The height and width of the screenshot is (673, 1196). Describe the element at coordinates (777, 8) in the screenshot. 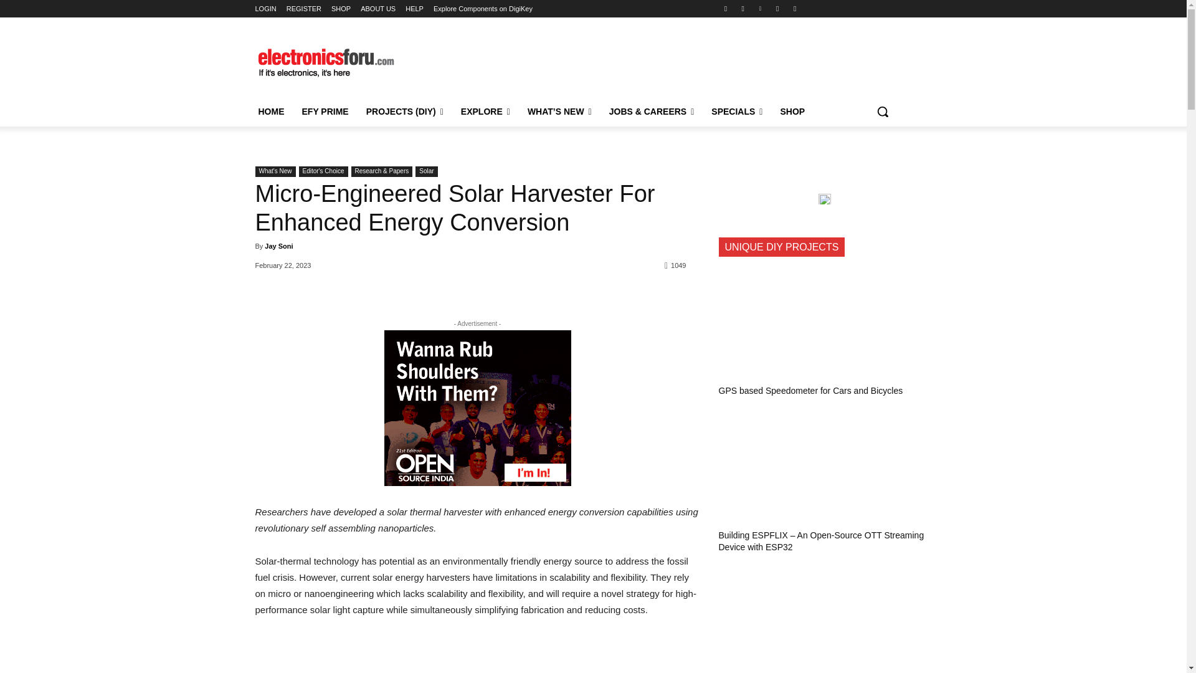

I see `Twitter` at that location.